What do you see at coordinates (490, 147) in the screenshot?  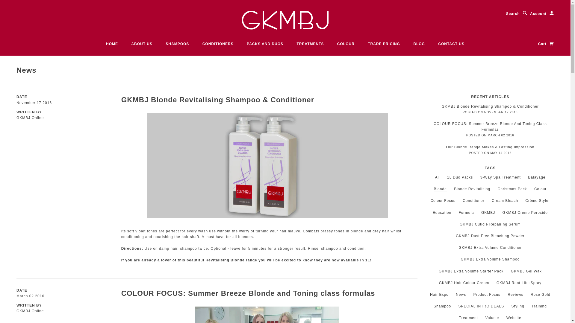 I see `Our Blonde Range Makes A Lasting Impression` at bounding box center [490, 147].